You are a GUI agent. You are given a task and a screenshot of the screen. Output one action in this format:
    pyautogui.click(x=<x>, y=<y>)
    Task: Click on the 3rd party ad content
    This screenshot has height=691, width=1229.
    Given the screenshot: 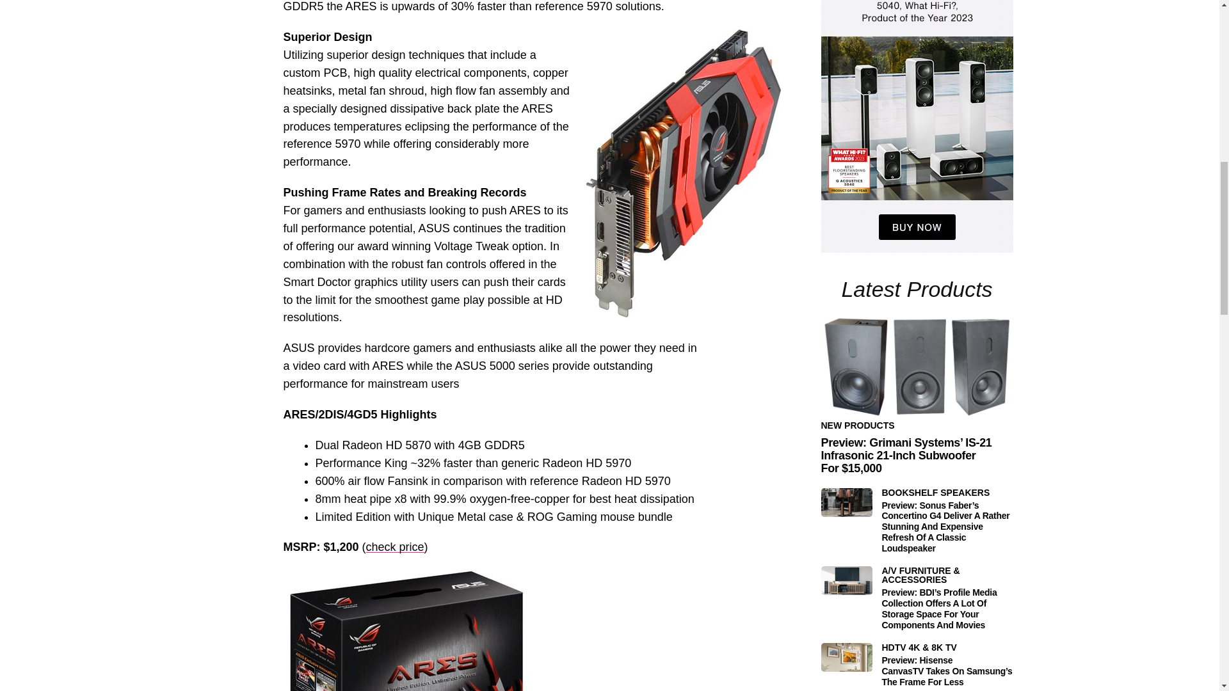 What is the action you would take?
    pyautogui.click(x=917, y=127)
    